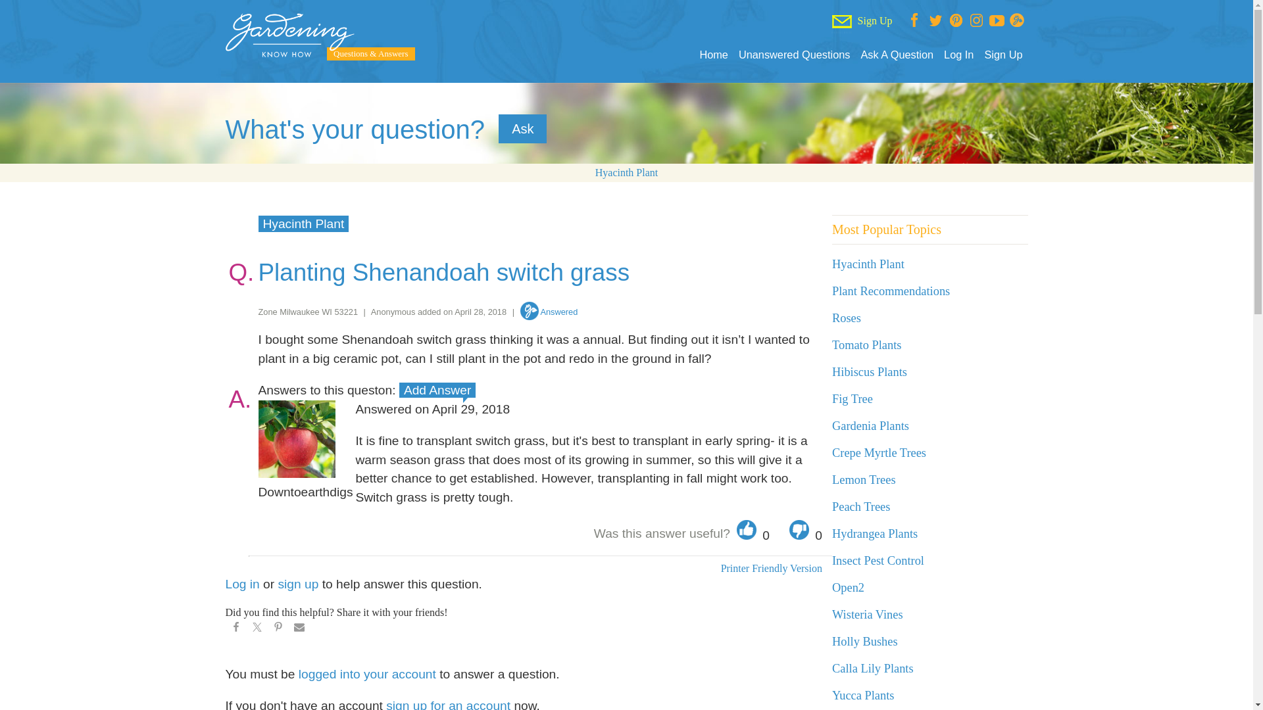 The height and width of the screenshot is (710, 1263). Describe the element at coordinates (771, 568) in the screenshot. I see `Printer Friendly Version` at that location.